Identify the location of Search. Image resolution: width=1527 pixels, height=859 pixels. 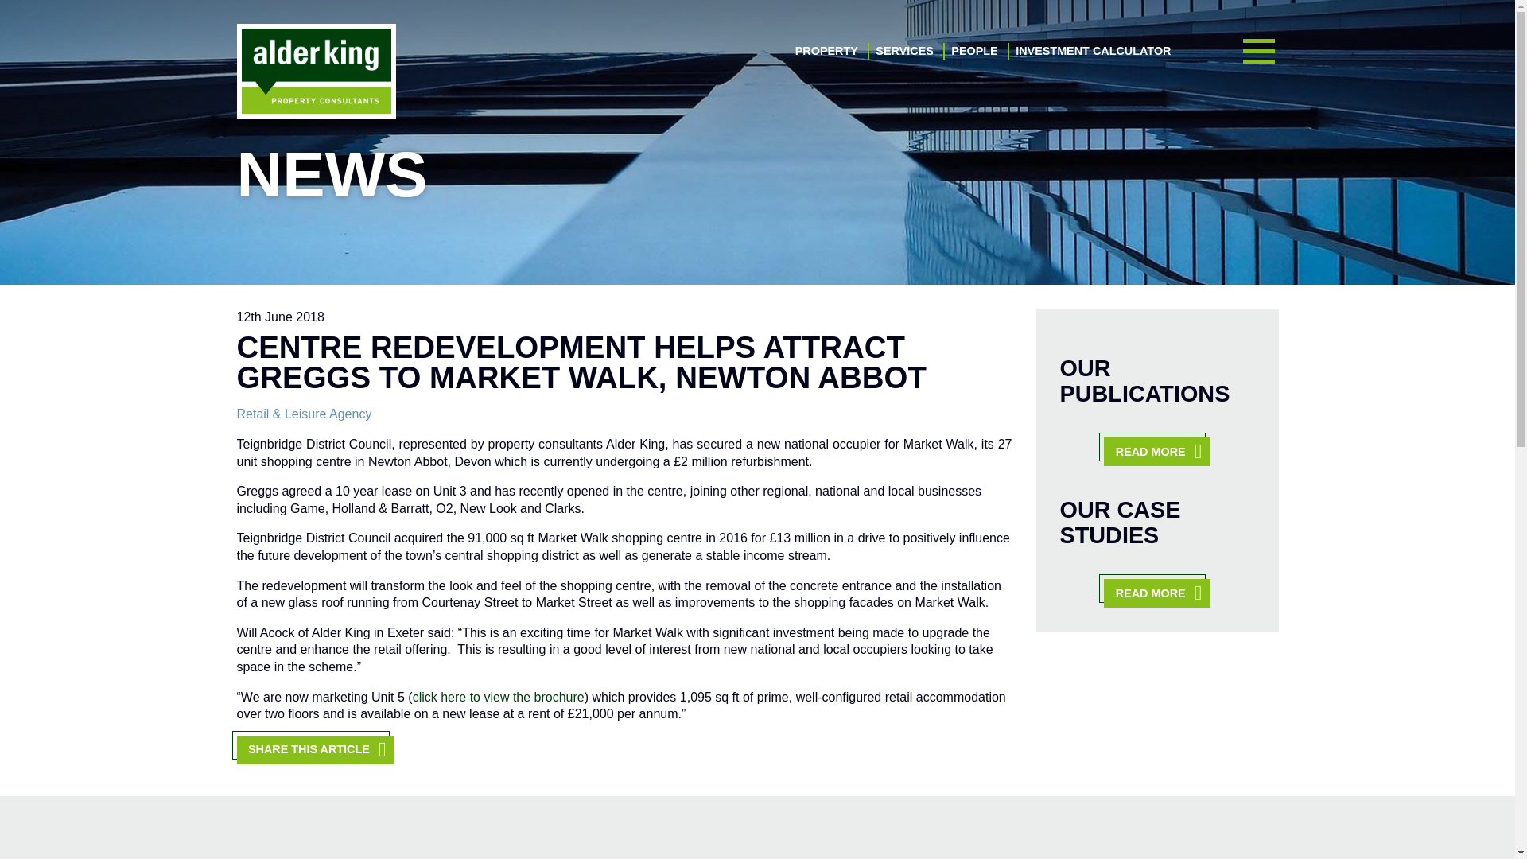
(1236, 506).